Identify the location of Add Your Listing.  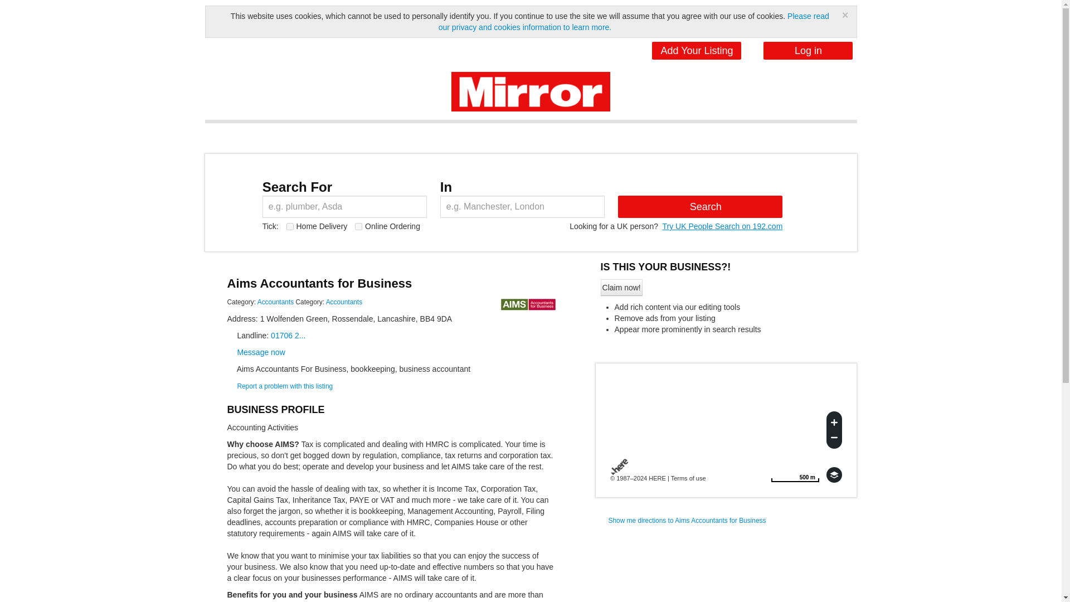
(275, 302).